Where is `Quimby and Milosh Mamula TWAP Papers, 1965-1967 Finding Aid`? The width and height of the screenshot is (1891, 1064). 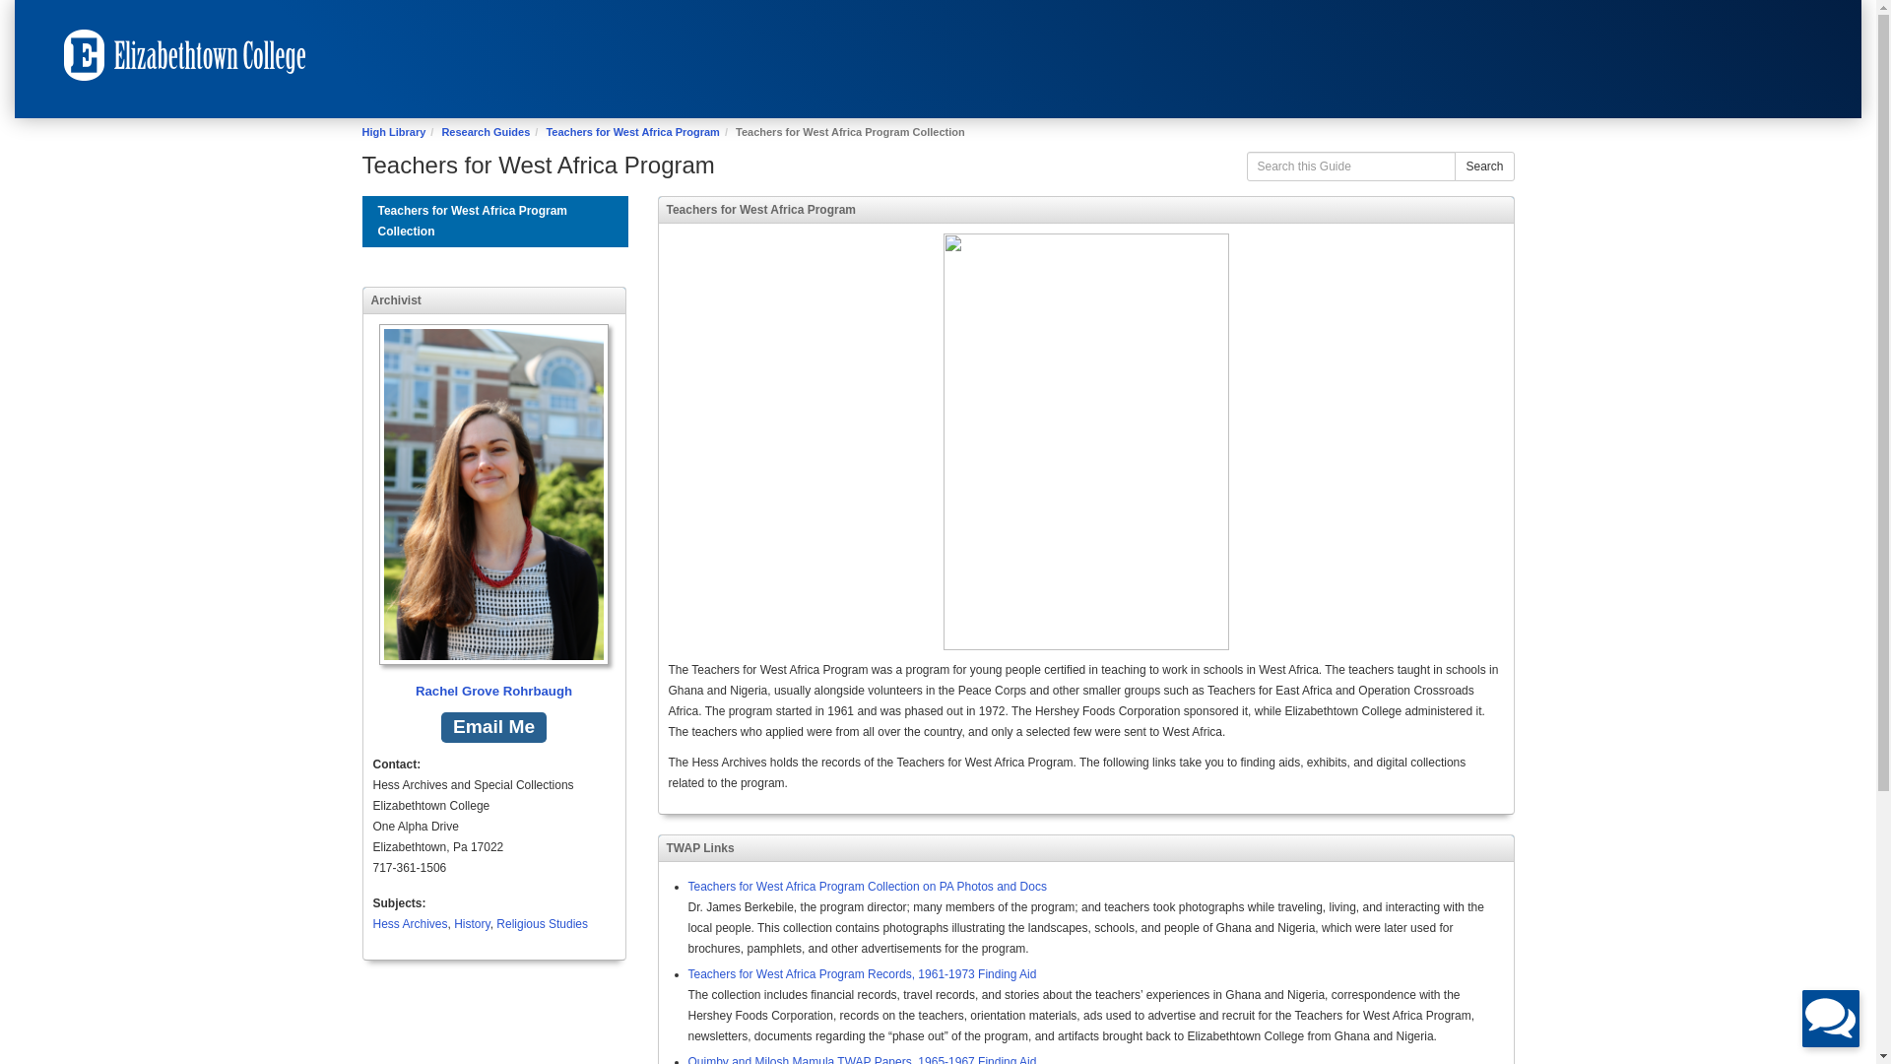 Quimby and Milosh Mamula TWAP Papers, 1965-1967 Finding Aid is located at coordinates (862, 1060).